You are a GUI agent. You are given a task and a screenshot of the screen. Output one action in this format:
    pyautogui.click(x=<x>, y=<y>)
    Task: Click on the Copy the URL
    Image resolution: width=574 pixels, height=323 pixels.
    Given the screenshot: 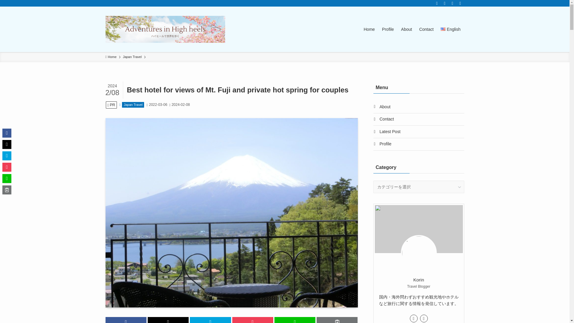 What is the action you would take?
    pyautogui.click(x=337, y=320)
    